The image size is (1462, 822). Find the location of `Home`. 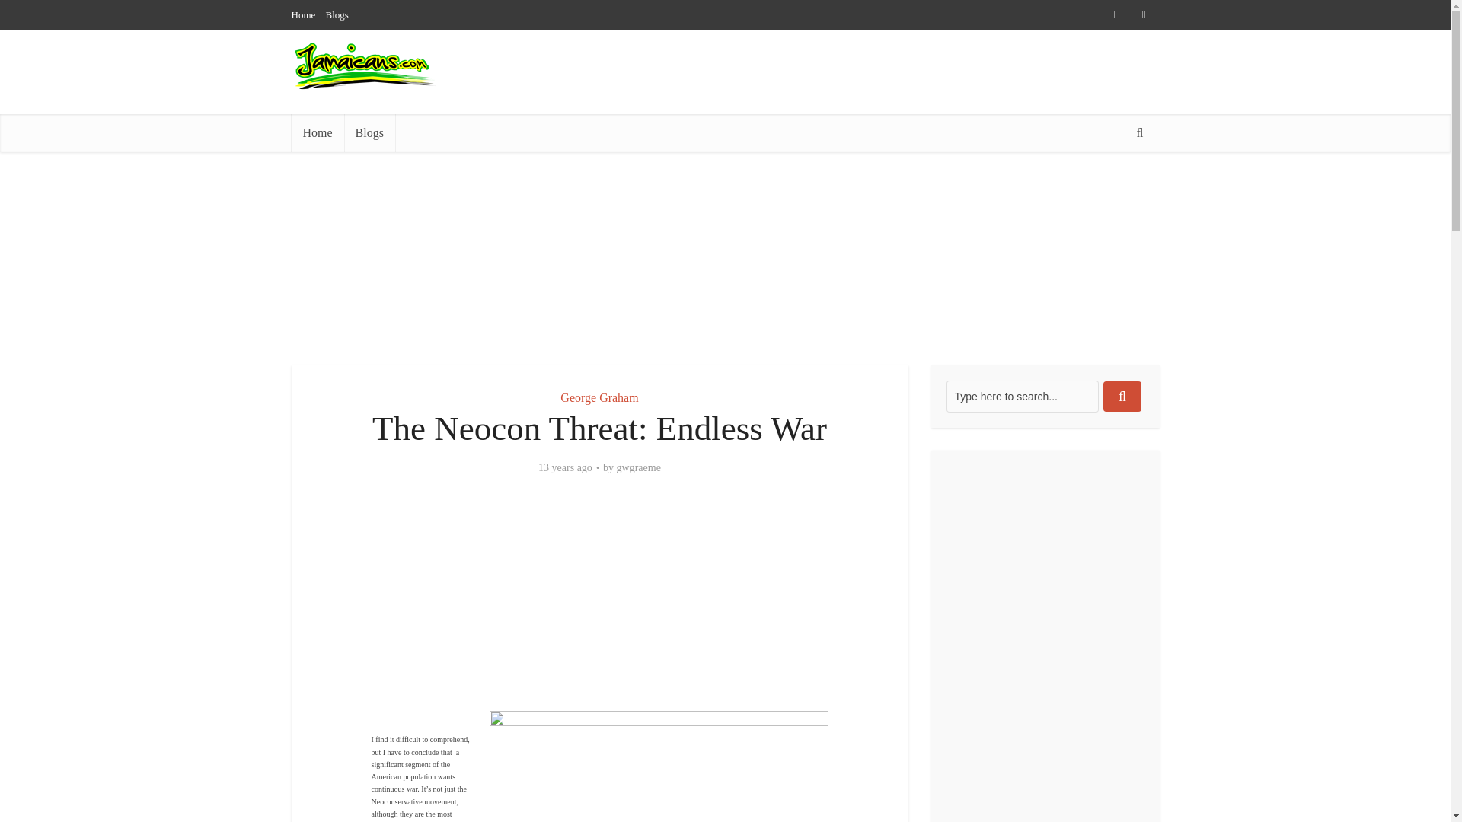

Home is located at coordinates (317, 132).